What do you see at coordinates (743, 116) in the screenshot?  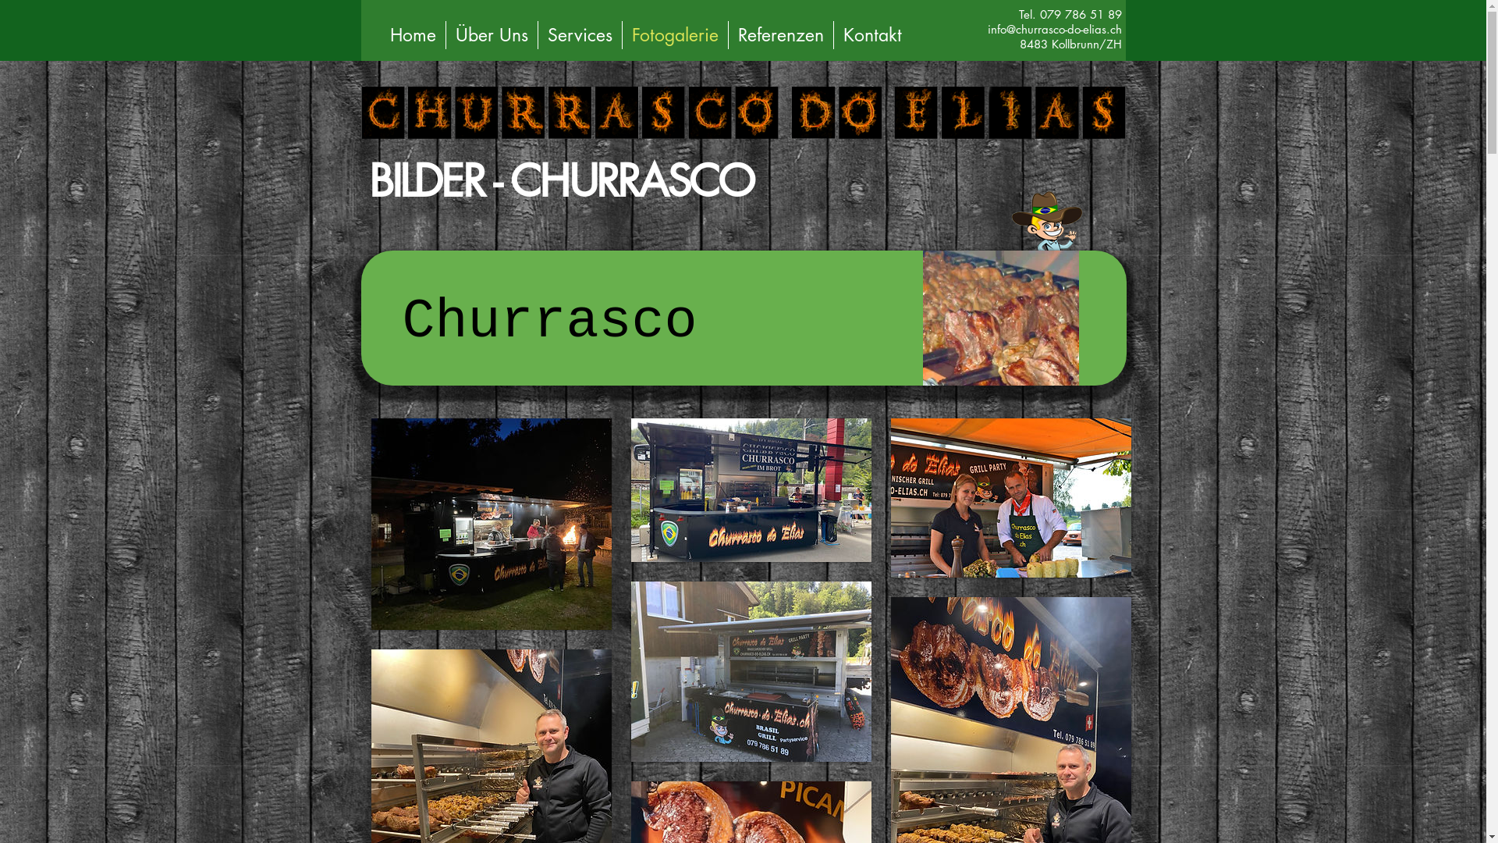 I see `churrasco_flammen980px.png` at bounding box center [743, 116].